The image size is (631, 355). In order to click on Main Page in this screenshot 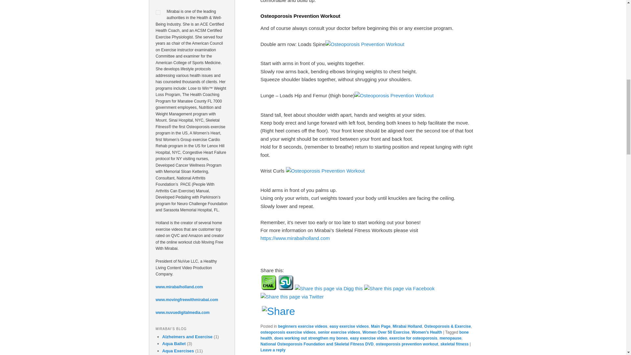, I will do `click(381, 326)`.